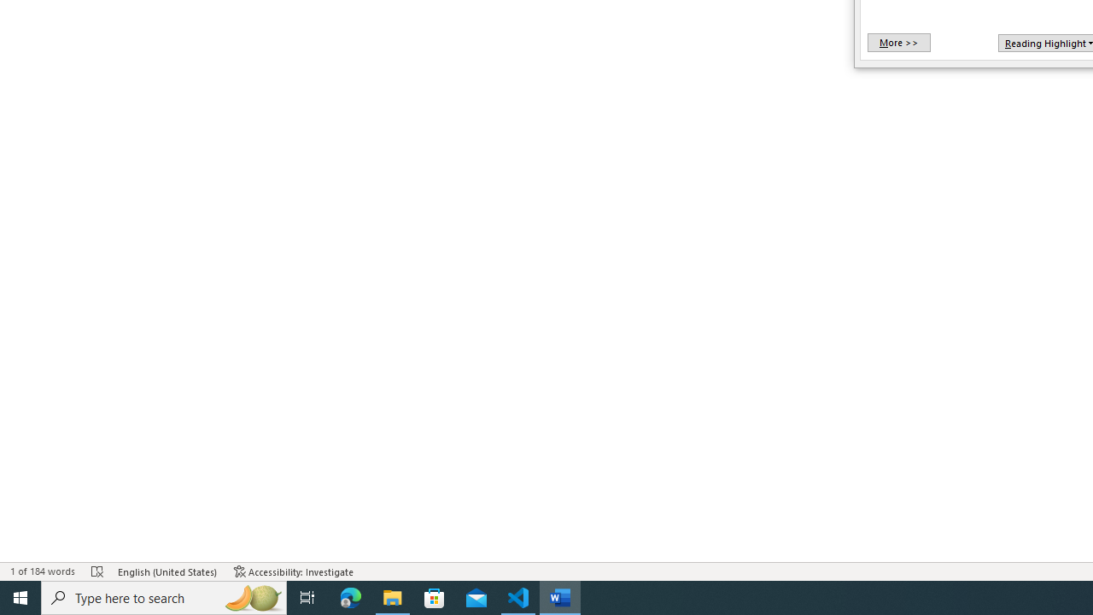 The image size is (1093, 615). I want to click on Task View, so click(307, 598).